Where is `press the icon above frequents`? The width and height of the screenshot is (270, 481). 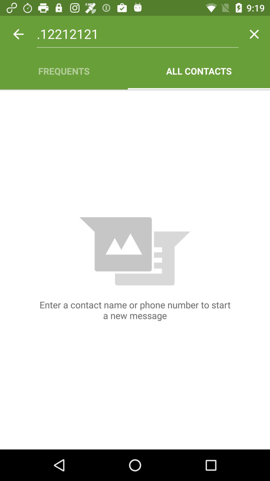
press the icon above frequents is located at coordinates (18, 34).